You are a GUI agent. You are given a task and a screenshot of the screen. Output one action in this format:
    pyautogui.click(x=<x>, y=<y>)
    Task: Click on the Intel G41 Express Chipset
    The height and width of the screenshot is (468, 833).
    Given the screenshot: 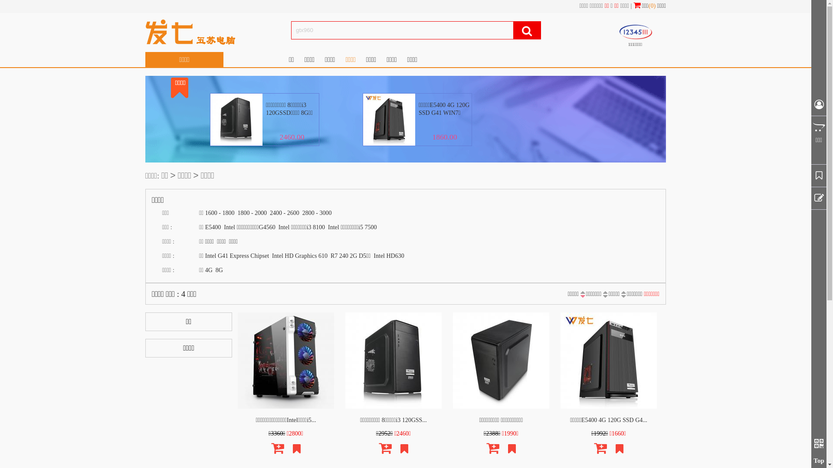 What is the action you would take?
    pyautogui.click(x=237, y=256)
    